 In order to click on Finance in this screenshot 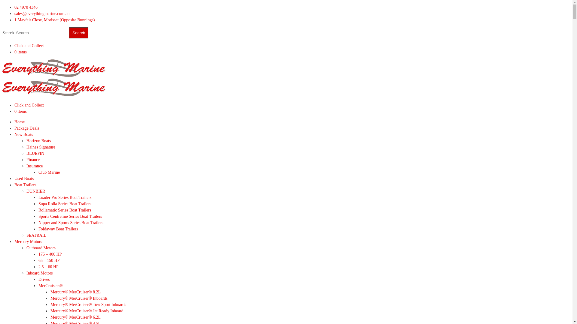, I will do `click(33, 160)`.